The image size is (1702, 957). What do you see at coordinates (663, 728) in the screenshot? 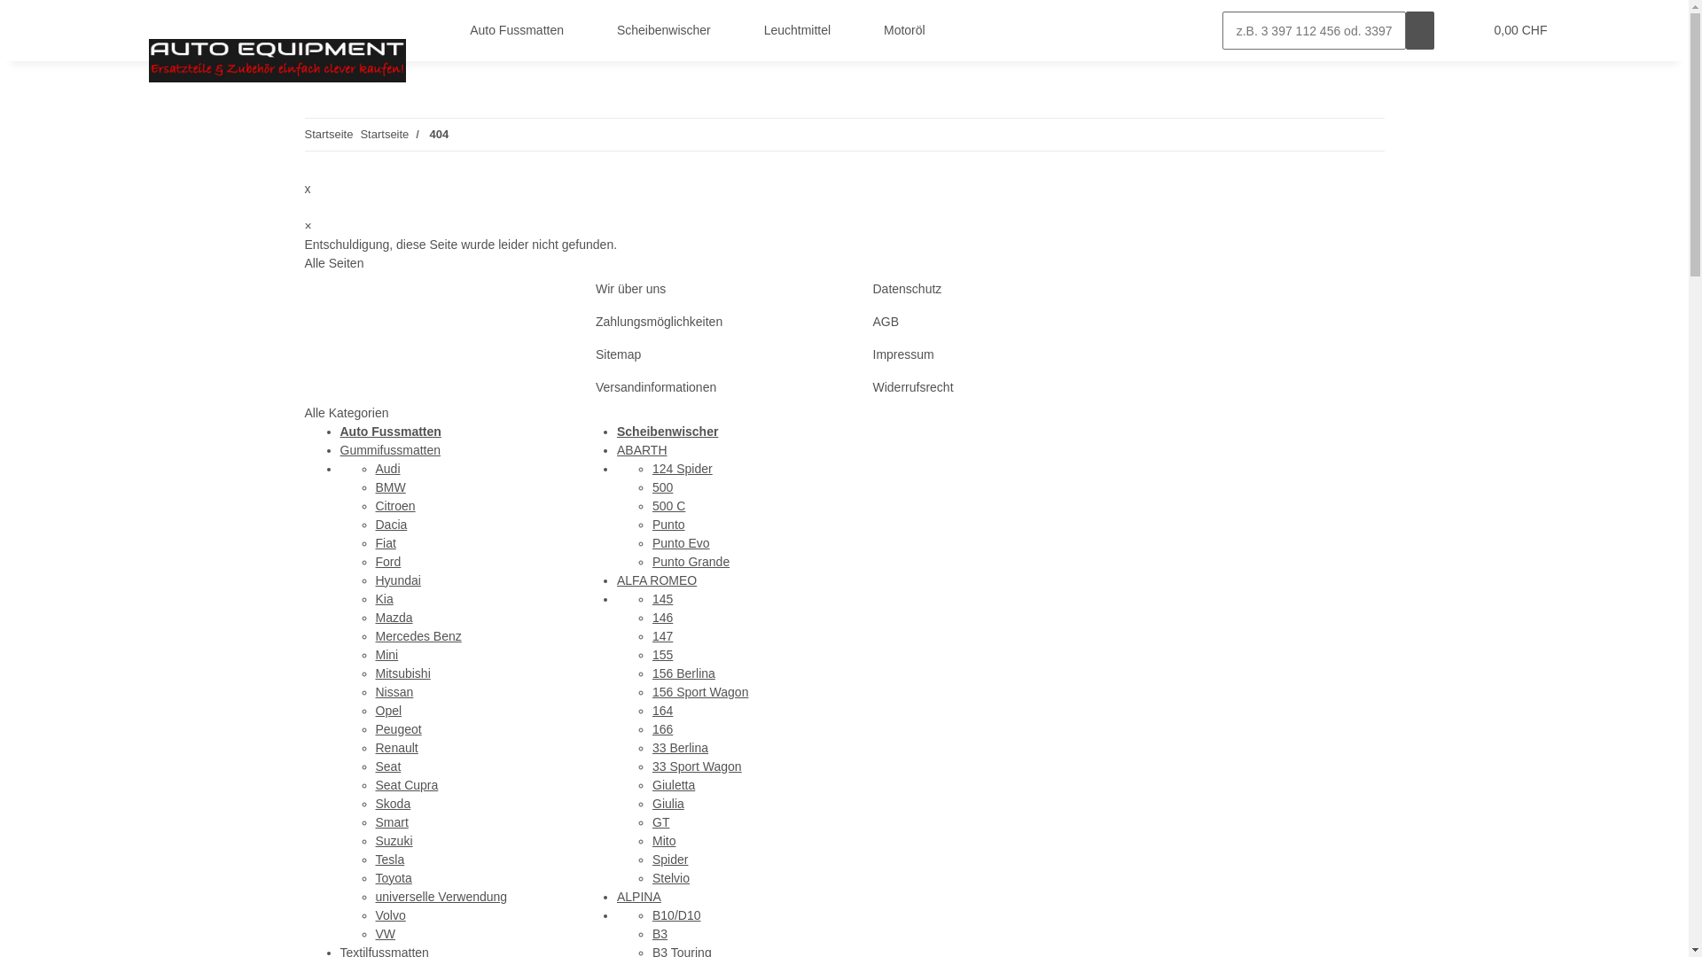
I see `166` at bounding box center [663, 728].